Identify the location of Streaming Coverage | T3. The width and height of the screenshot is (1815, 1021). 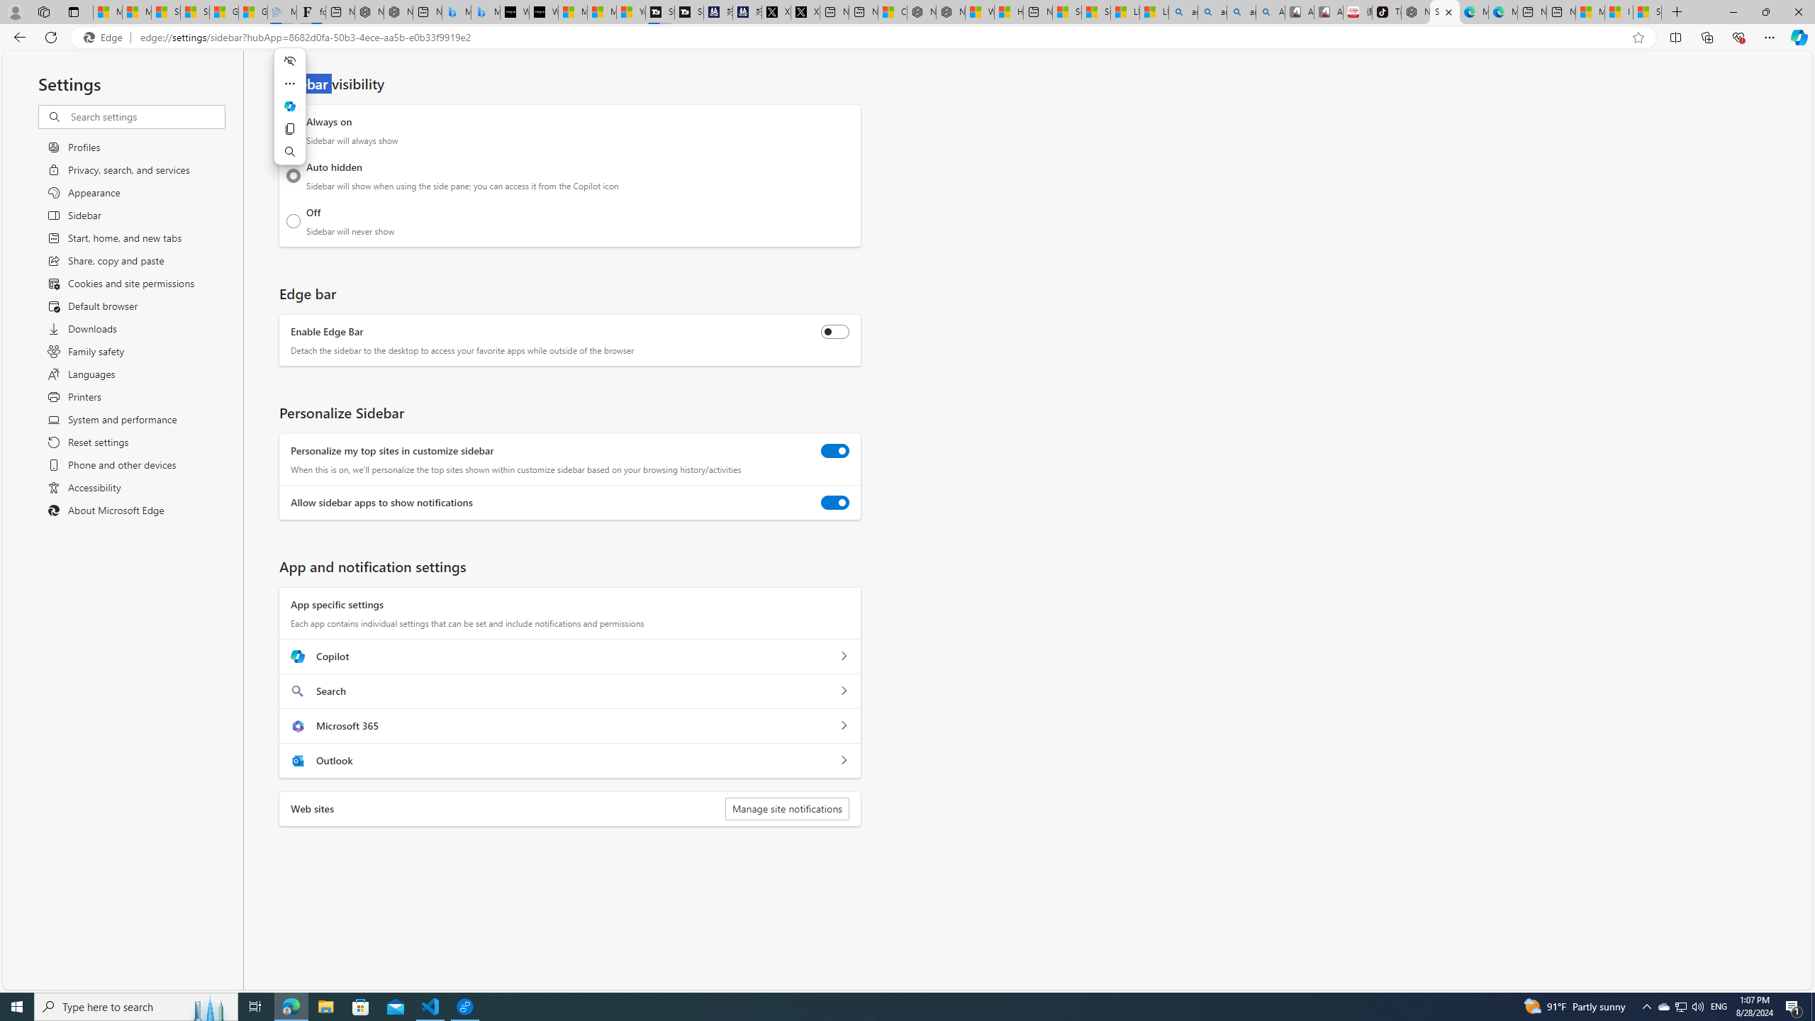
(659, 12).